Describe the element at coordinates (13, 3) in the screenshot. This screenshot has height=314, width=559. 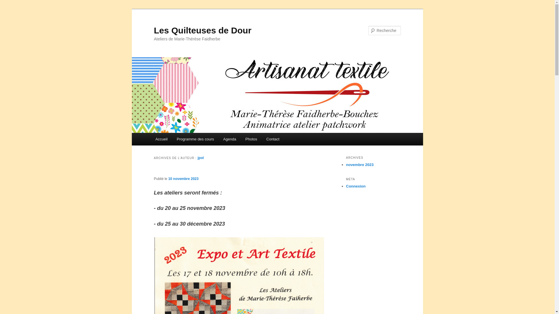
I see `Recherche` at that location.